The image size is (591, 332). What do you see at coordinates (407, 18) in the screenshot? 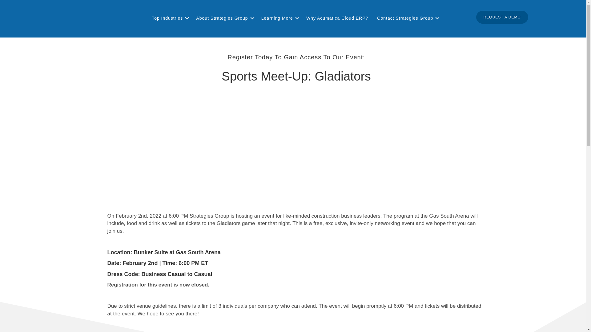
I see `Contact Strategies Group` at bounding box center [407, 18].